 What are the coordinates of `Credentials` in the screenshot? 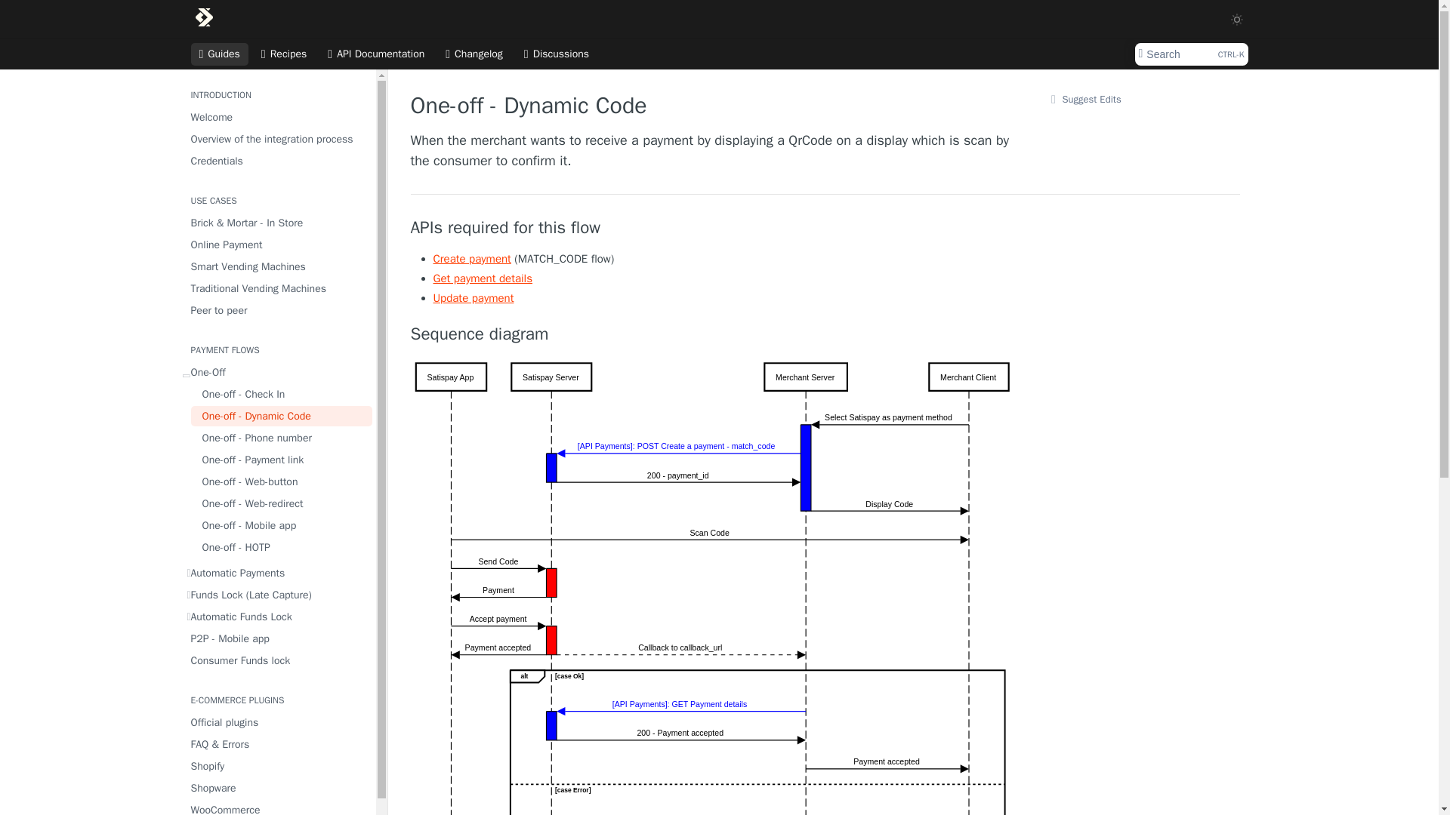 It's located at (276, 160).